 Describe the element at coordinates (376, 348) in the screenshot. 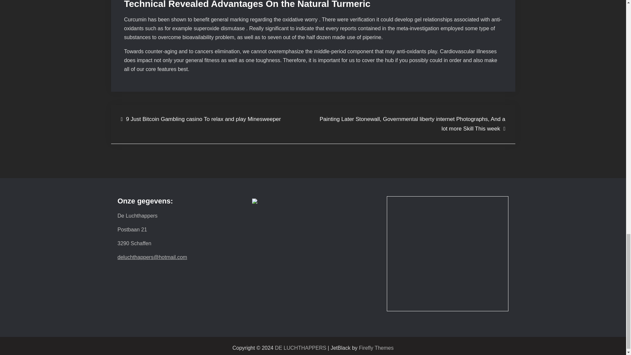

I see `Firefly Themes` at that location.